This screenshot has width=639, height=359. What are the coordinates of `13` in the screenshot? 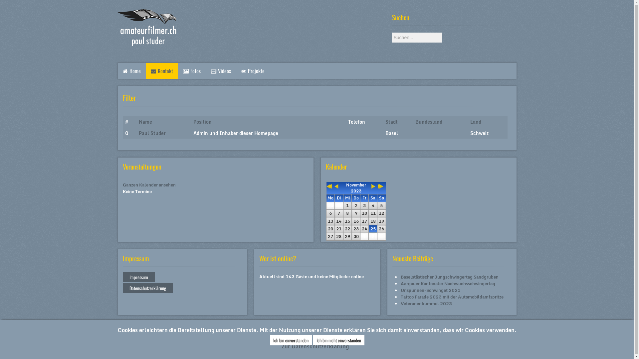 It's located at (330, 221).